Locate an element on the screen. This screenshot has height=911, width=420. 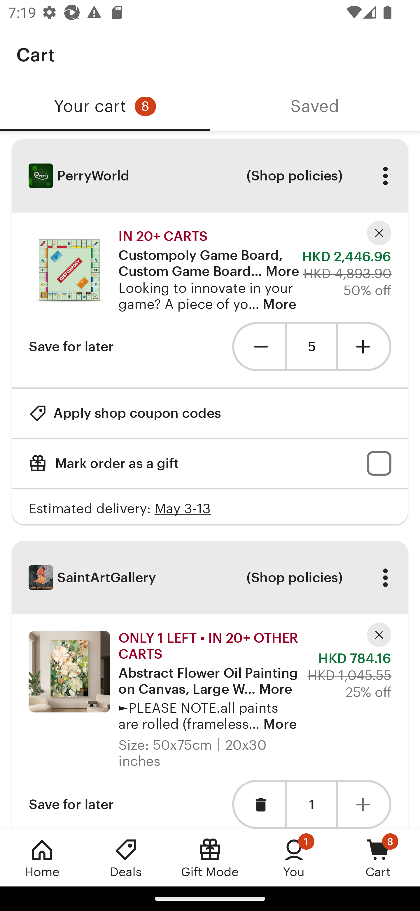
PerryWorld (Shop policies) More options is located at coordinates (210, 176).